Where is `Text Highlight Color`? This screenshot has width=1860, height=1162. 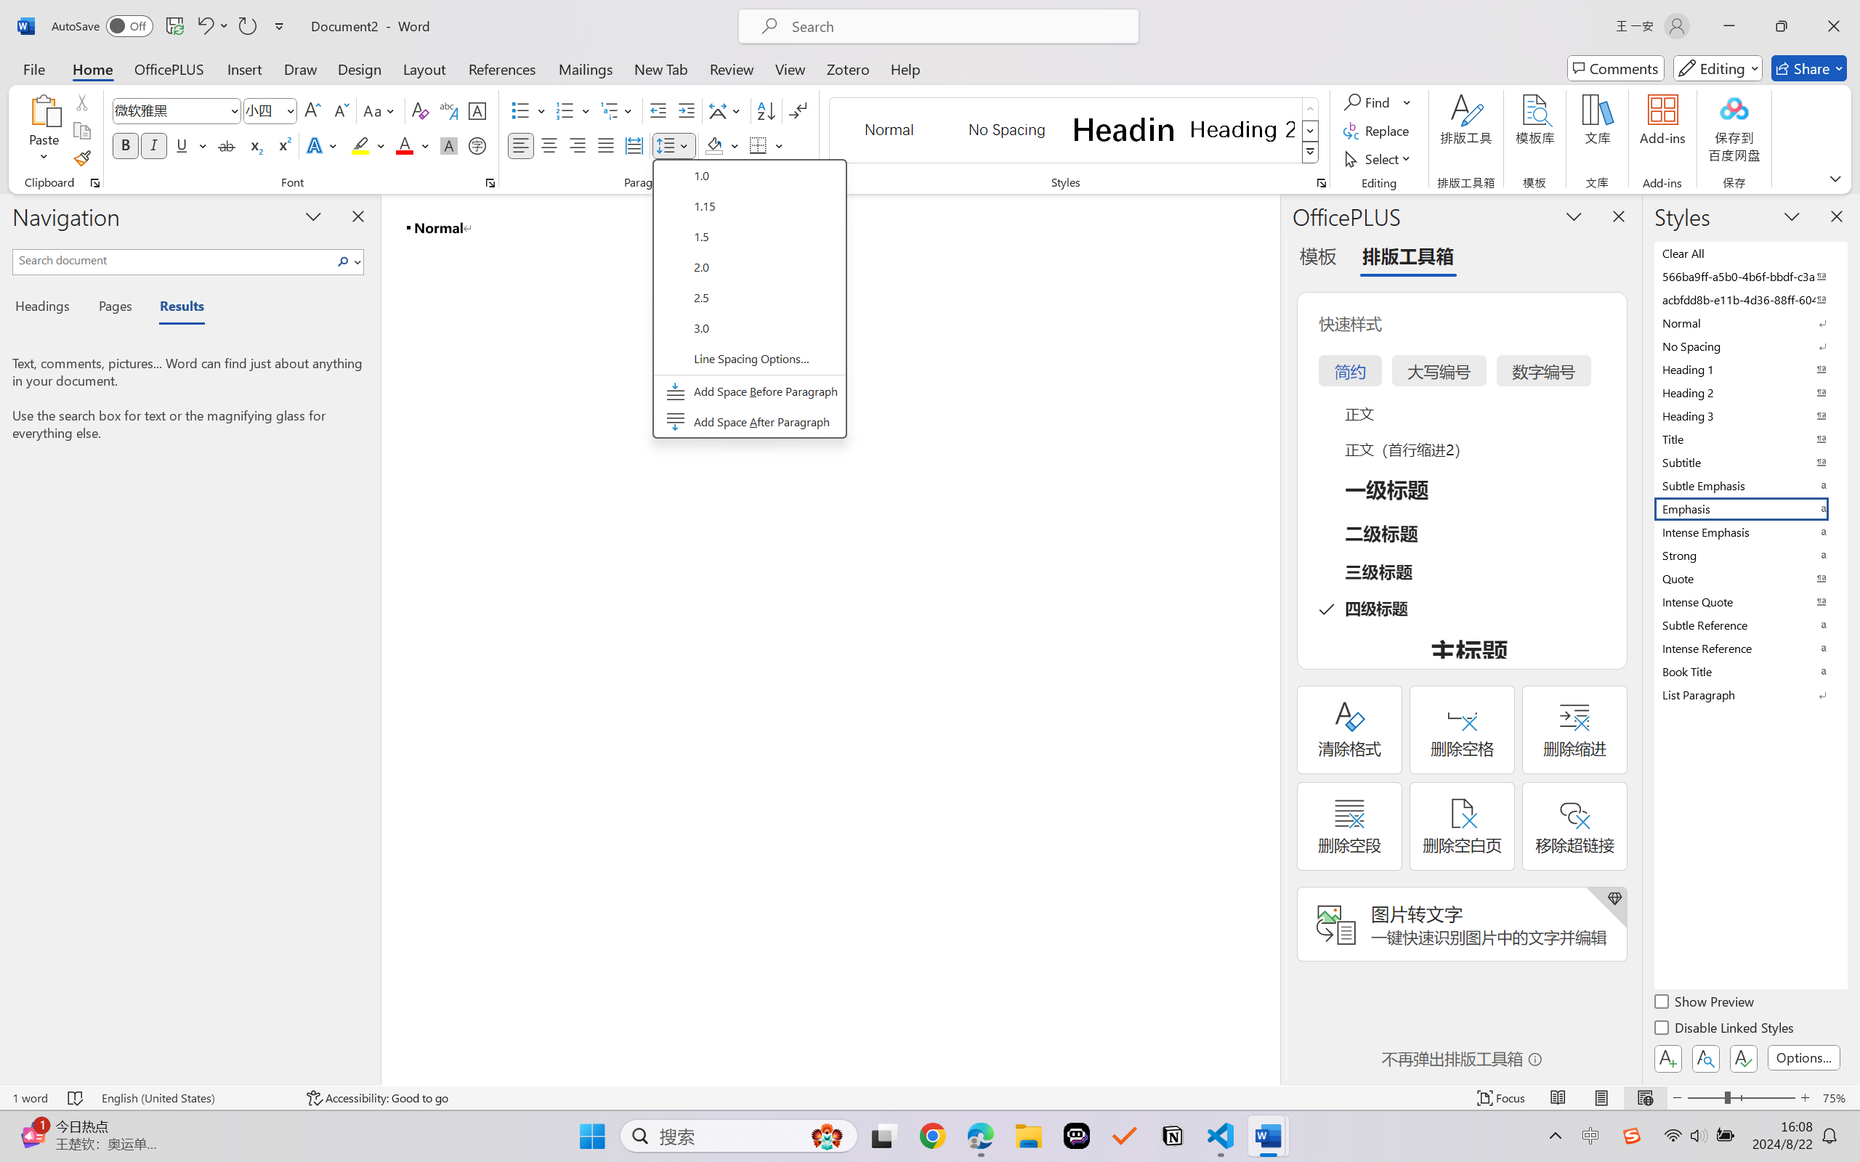
Text Highlight Color is located at coordinates (368, 145).